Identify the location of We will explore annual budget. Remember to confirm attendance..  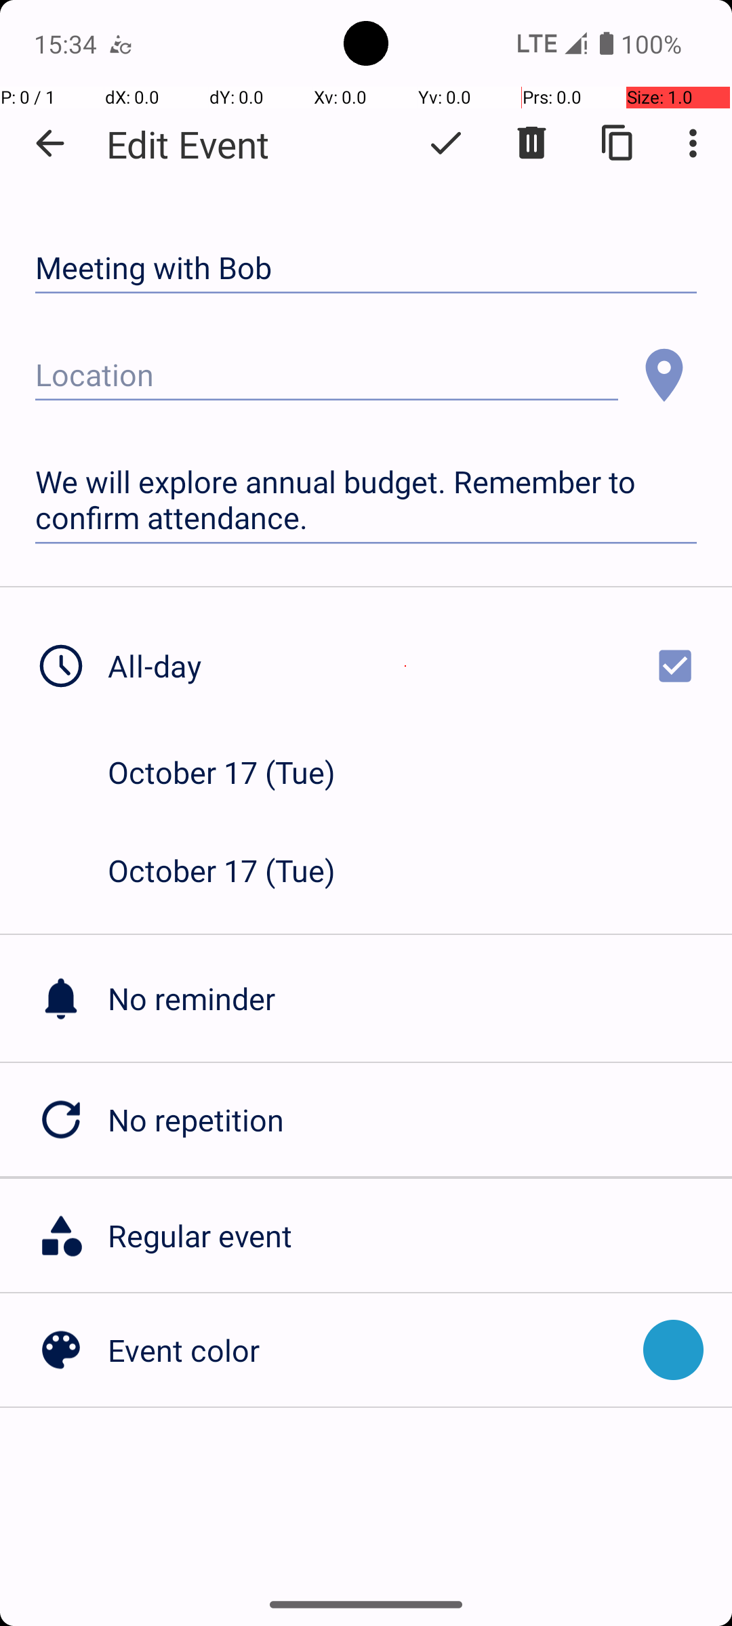
(366, 500).